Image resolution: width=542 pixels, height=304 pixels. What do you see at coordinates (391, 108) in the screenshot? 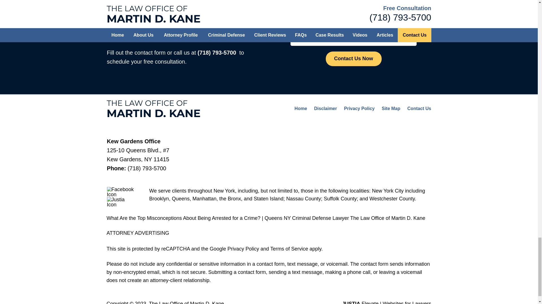
I see `Site Map` at bounding box center [391, 108].